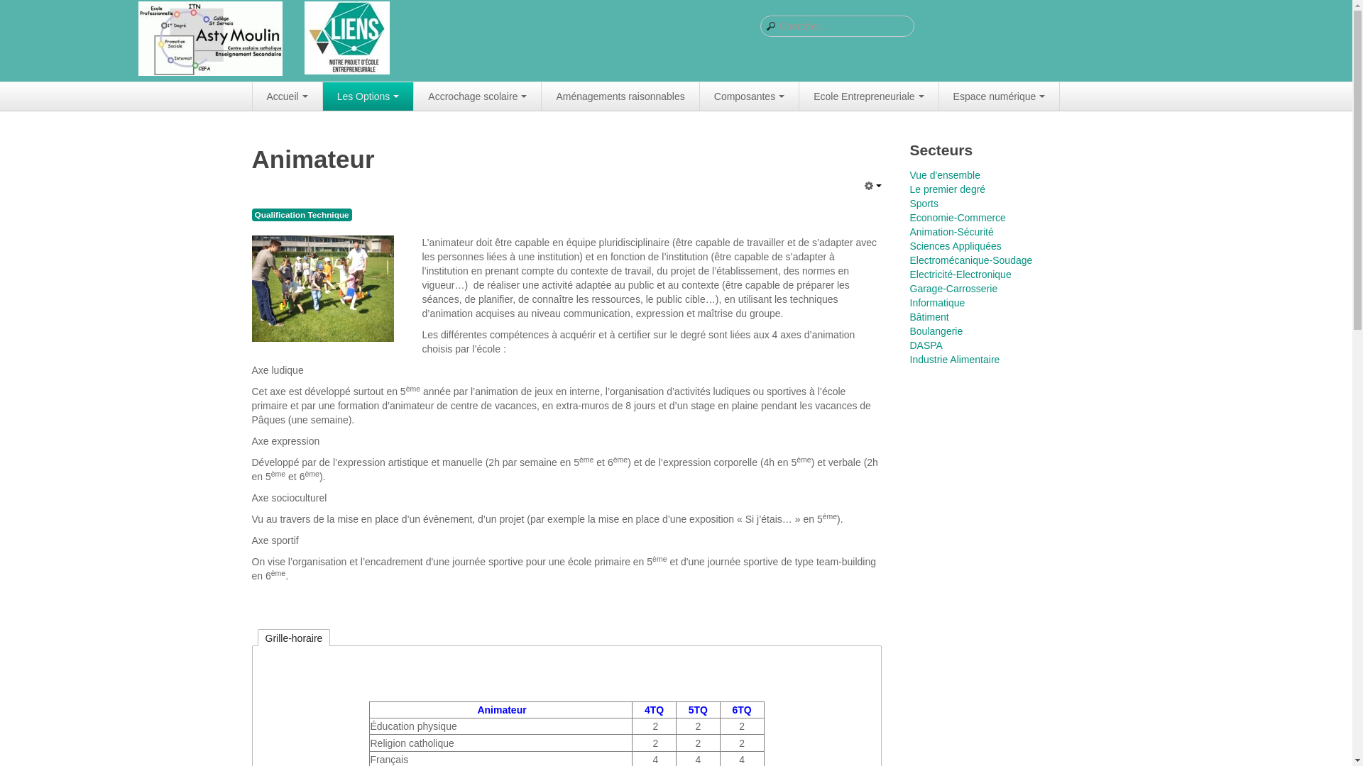 This screenshot has height=766, width=1363. Describe the element at coordinates (369, 96) in the screenshot. I see `Les Options` at that location.